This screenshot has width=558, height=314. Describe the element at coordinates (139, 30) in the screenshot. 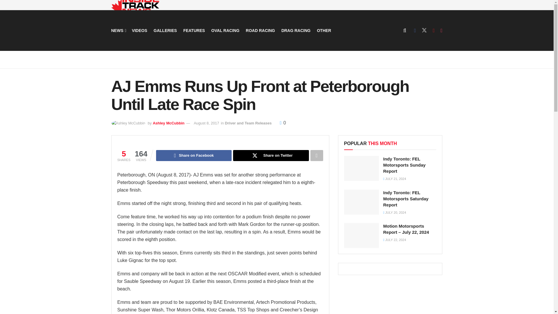

I see `VIDEOS` at that location.